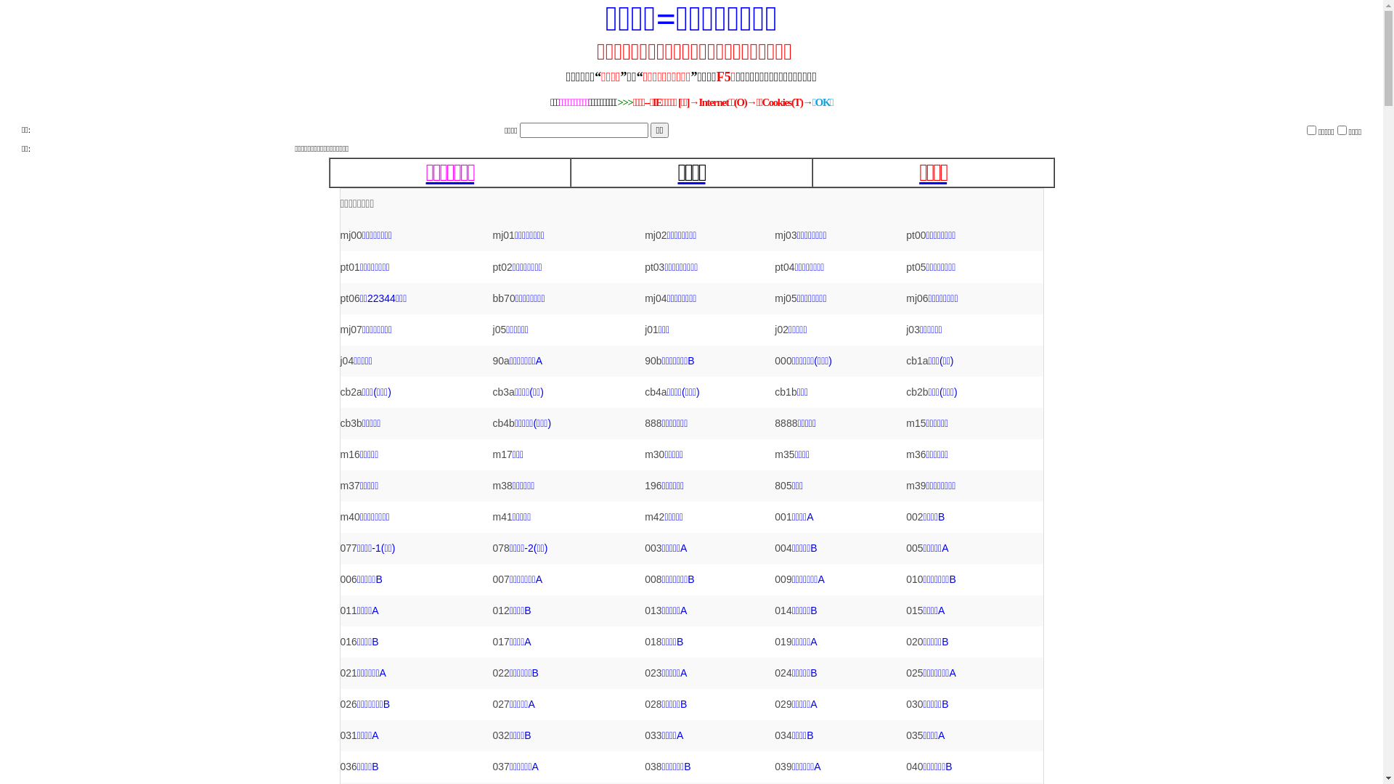 This screenshot has height=784, width=1394. What do you see at coordinates (348, 735) in the screenshot?
I see `031` at bounding box center [348, 735].